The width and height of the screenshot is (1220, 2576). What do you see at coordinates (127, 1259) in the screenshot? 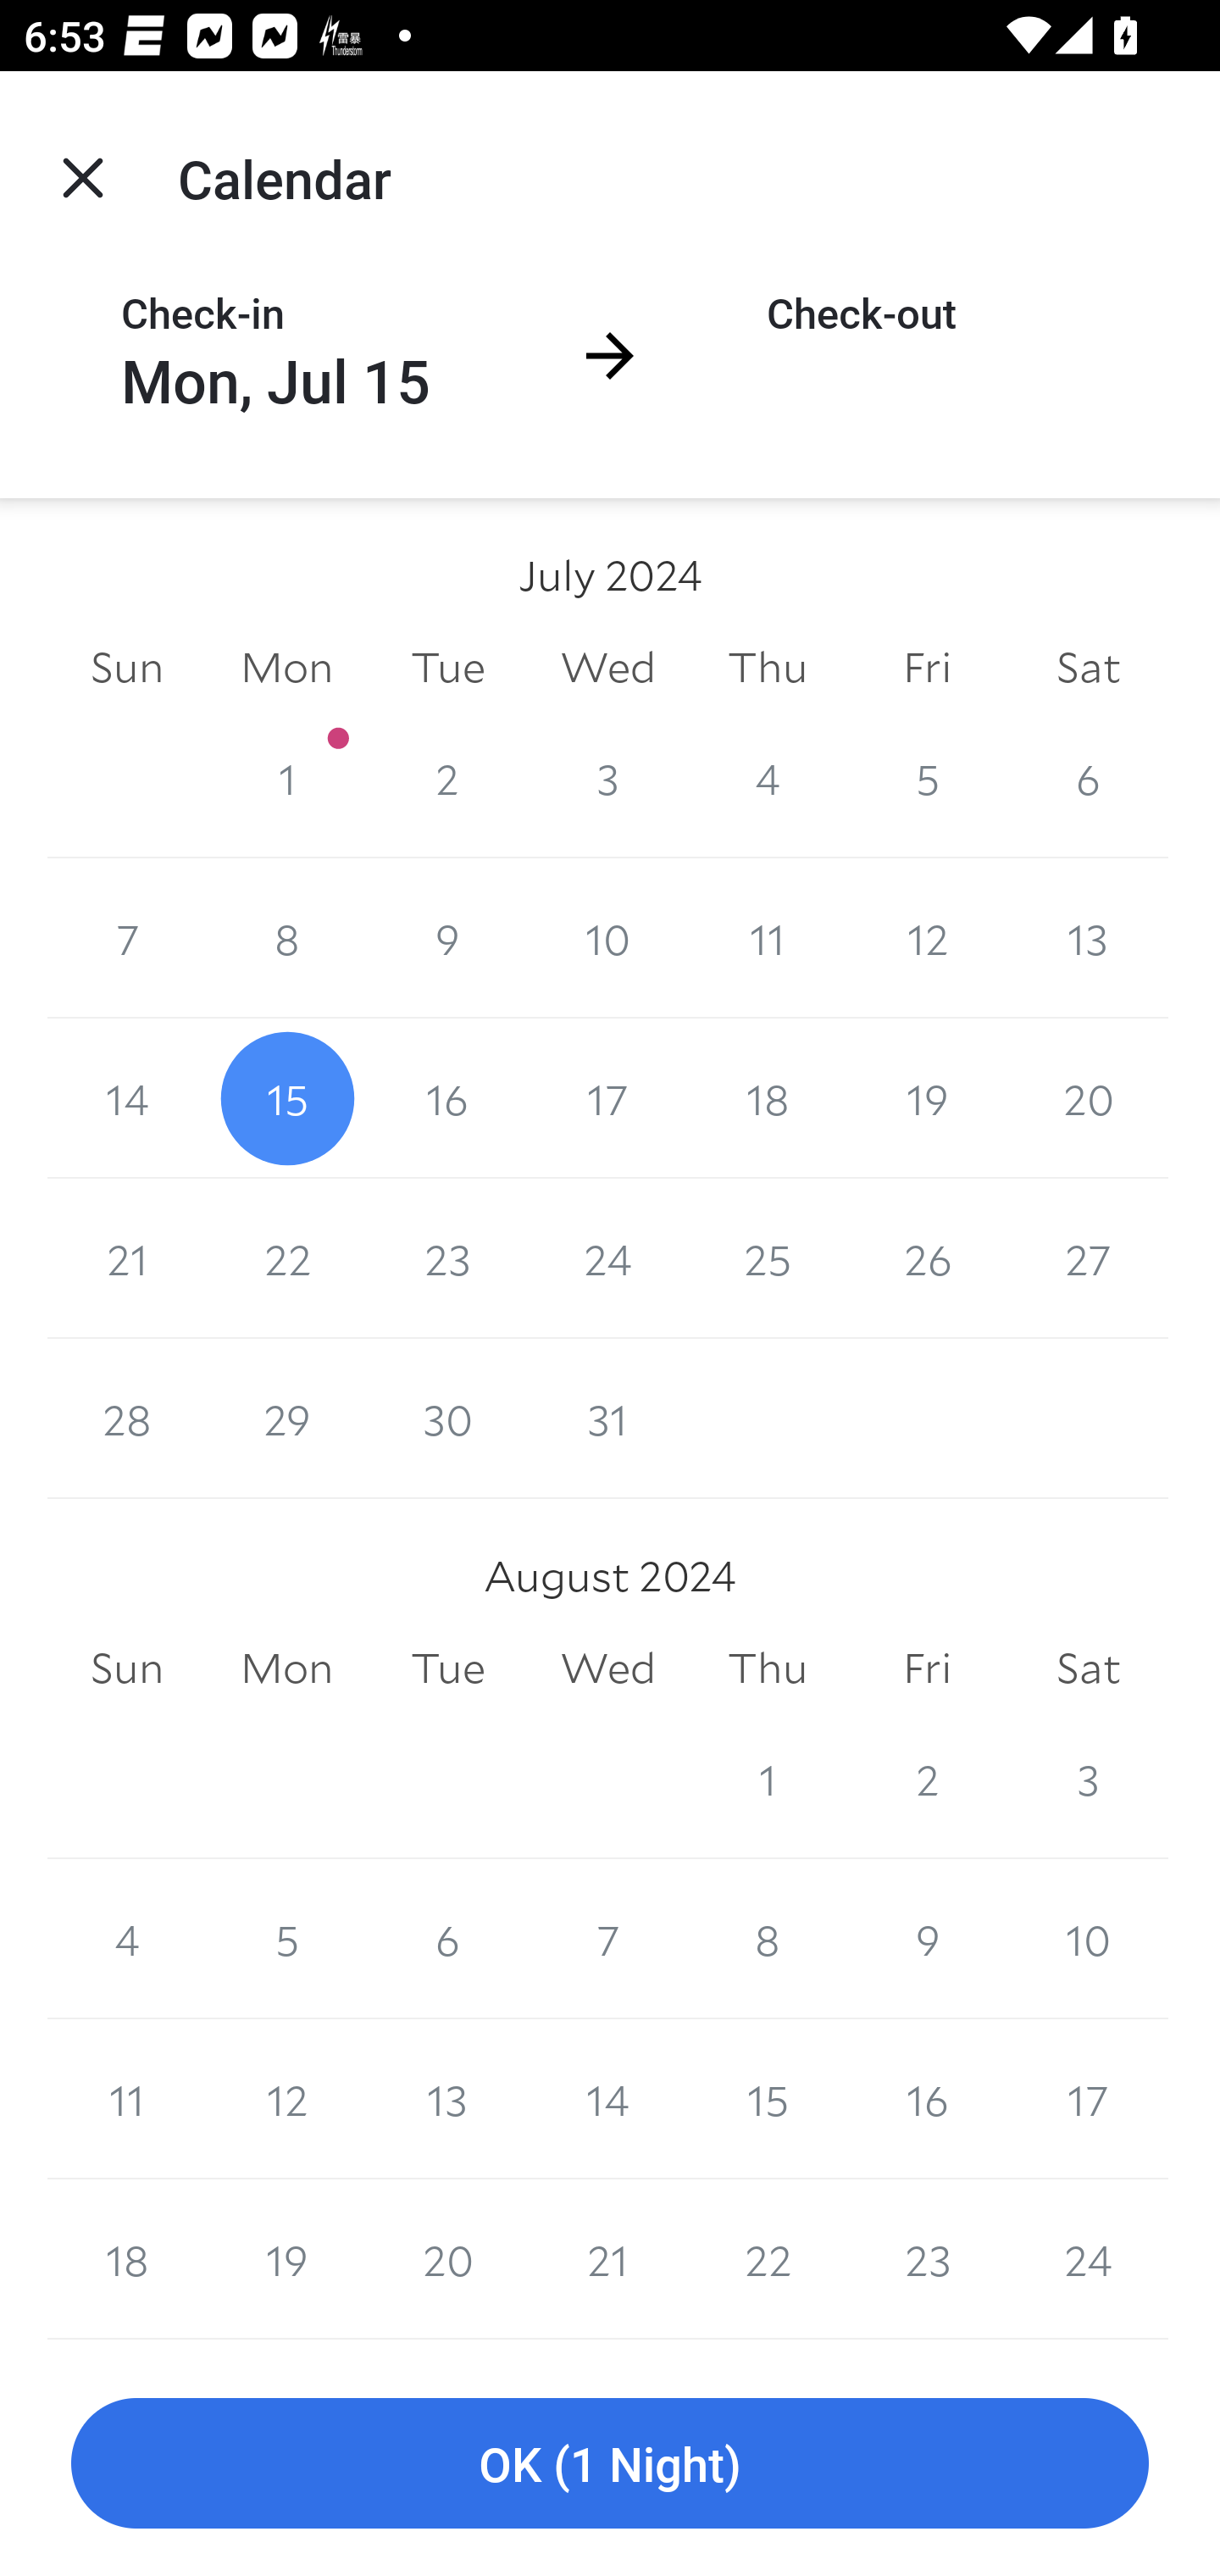
I see `21 21 July 2024` at bounding box center [127, 1259].